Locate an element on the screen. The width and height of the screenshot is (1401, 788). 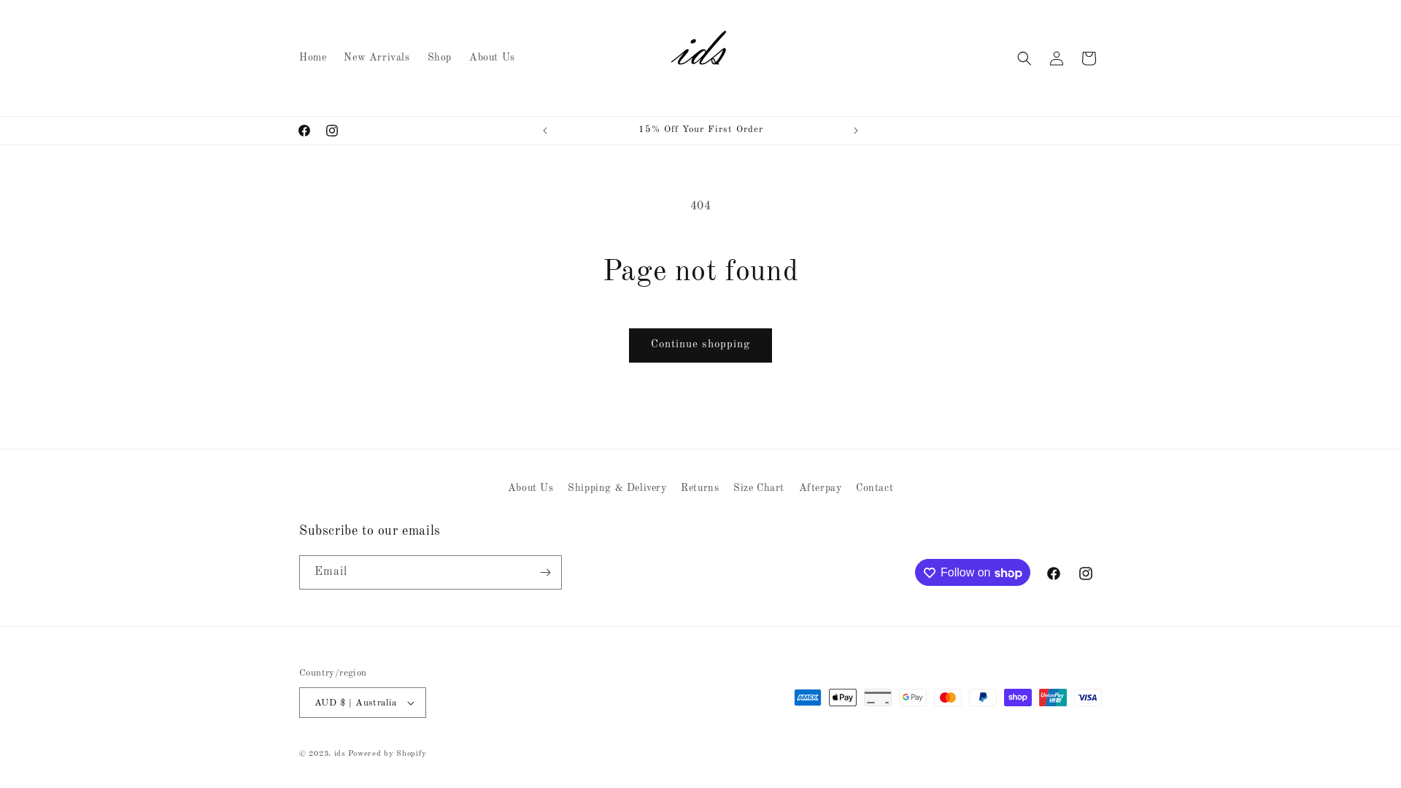
AUD $ | Australia is located at coordinates (363, 703).